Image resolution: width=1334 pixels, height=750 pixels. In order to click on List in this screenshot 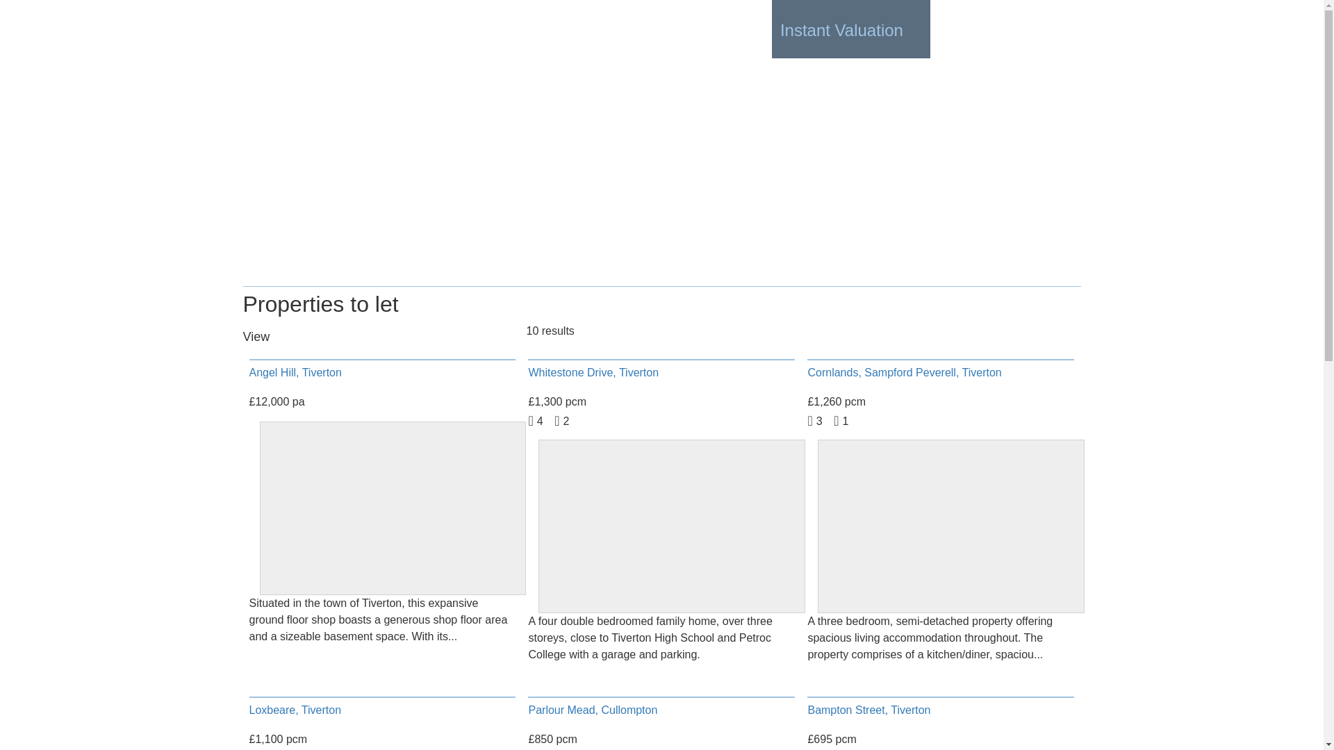, I will do `click(285, 337)`.